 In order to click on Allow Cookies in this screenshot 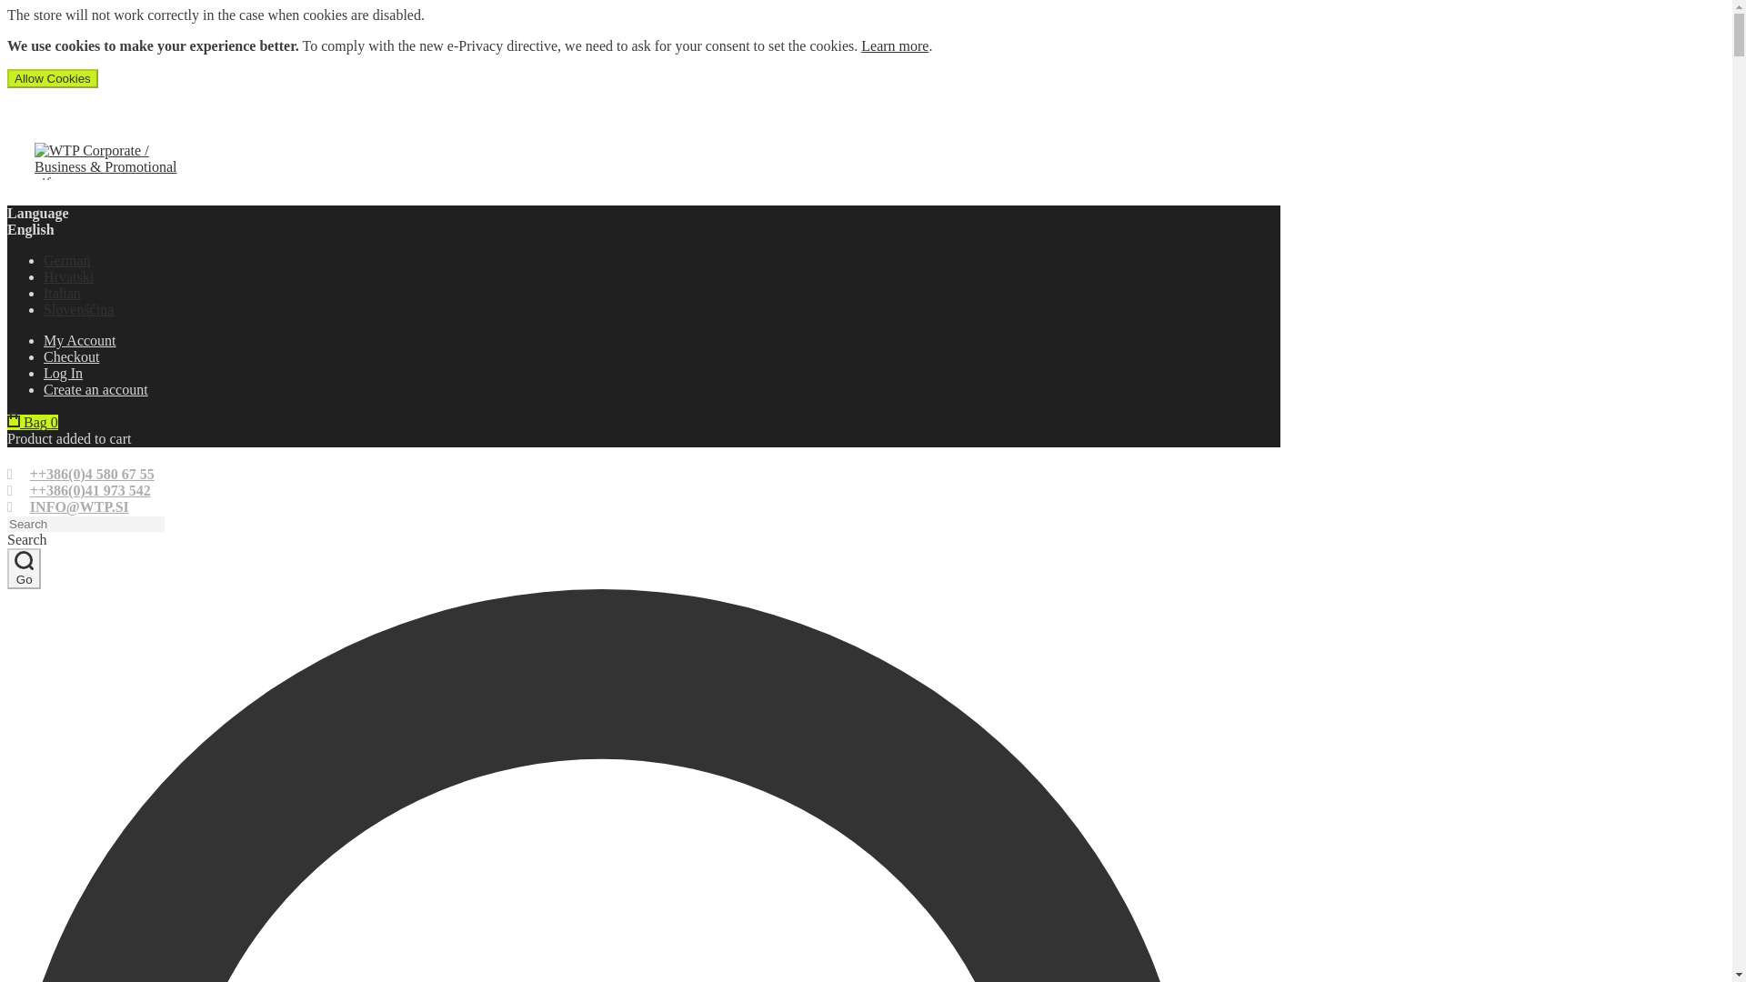, I will do `click(52, 78)`.